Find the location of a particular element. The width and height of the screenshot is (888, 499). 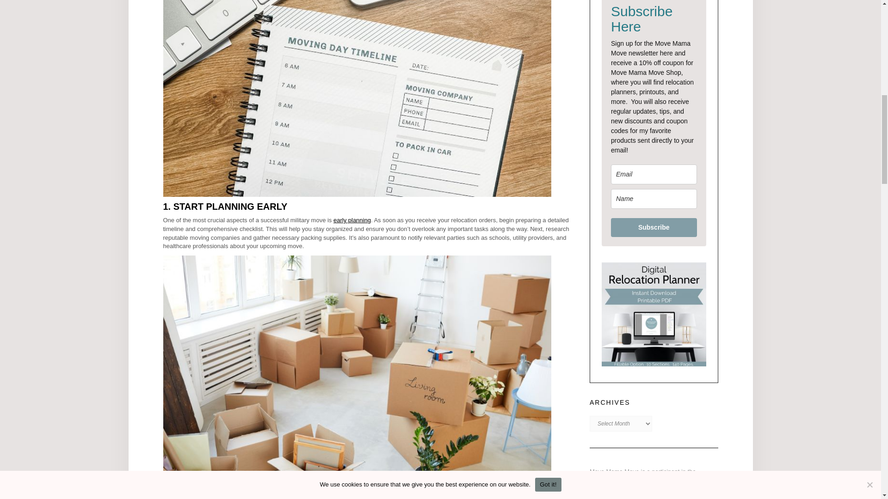

Subscribe is located at coordinates (654, 227).